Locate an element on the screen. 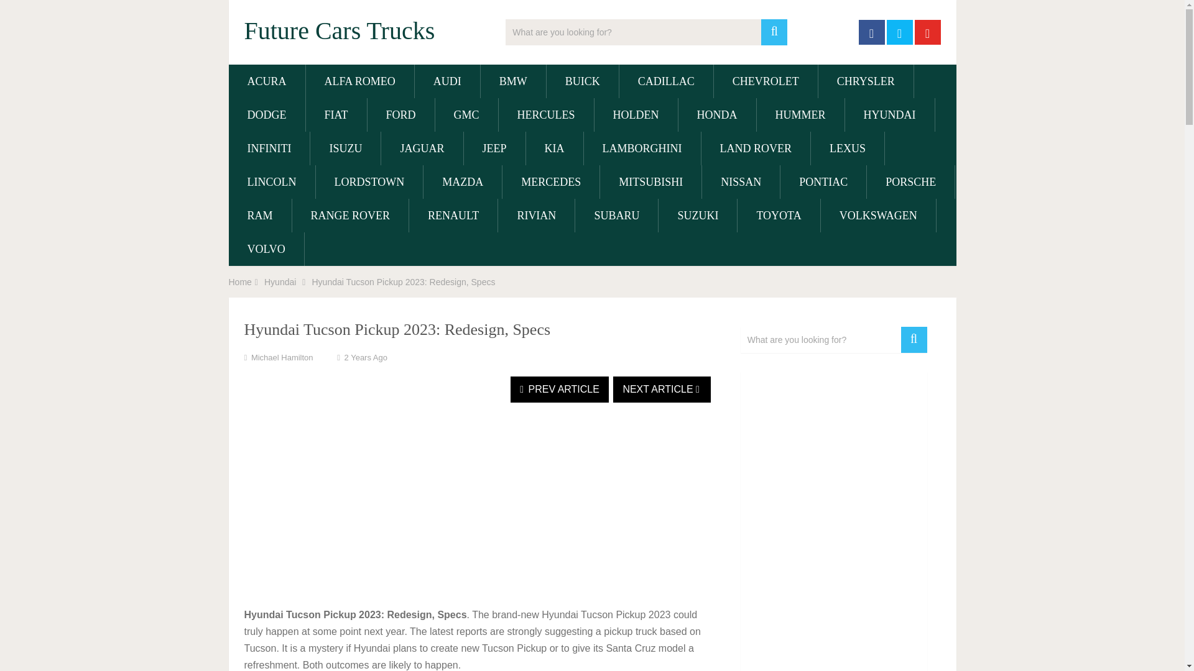 This screenshot has height=671, width=1194. MERCEDES is located at coordinates (551, 181).